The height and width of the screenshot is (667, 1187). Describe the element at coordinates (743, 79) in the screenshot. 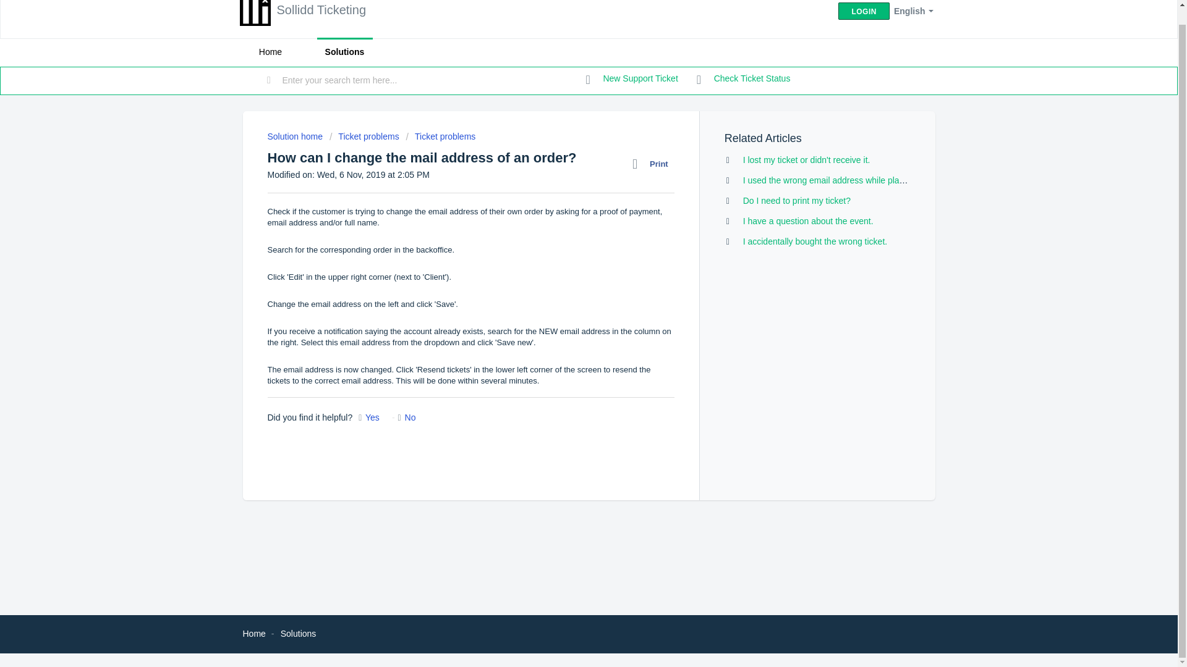

I see `Check ticket status` at that location.